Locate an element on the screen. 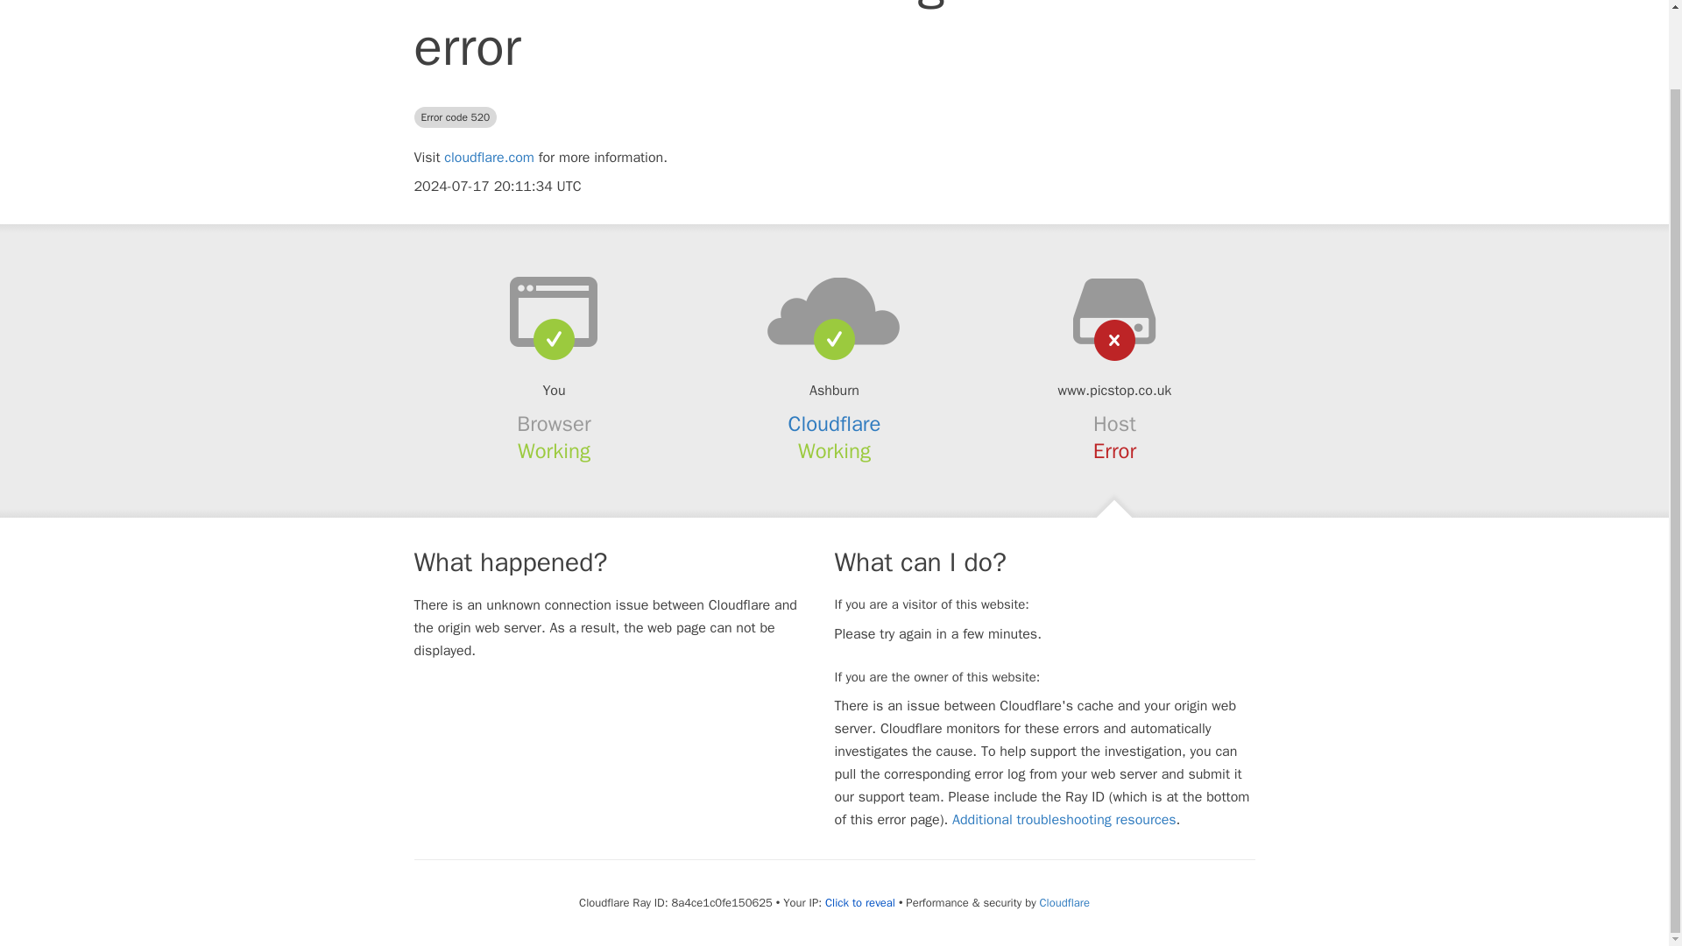  Cloudflare is located at coordinates (835, 423).